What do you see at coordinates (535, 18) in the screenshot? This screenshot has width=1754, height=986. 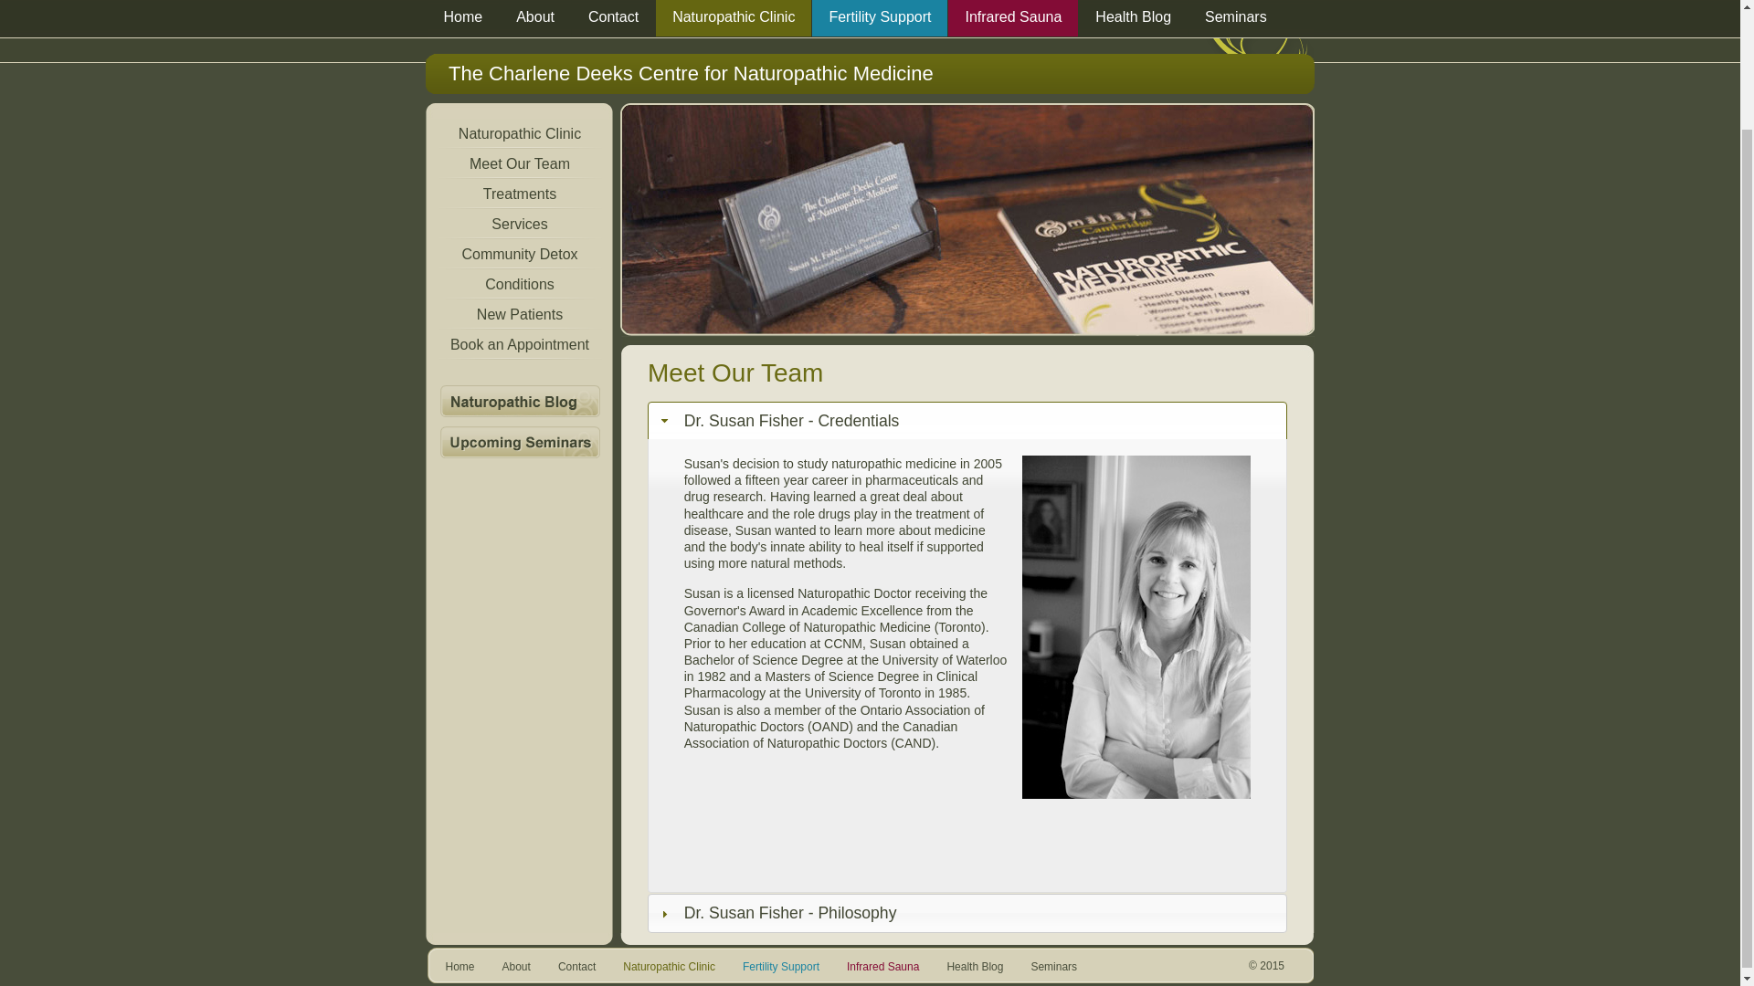 I see `About` at bounding box center [535, 18].